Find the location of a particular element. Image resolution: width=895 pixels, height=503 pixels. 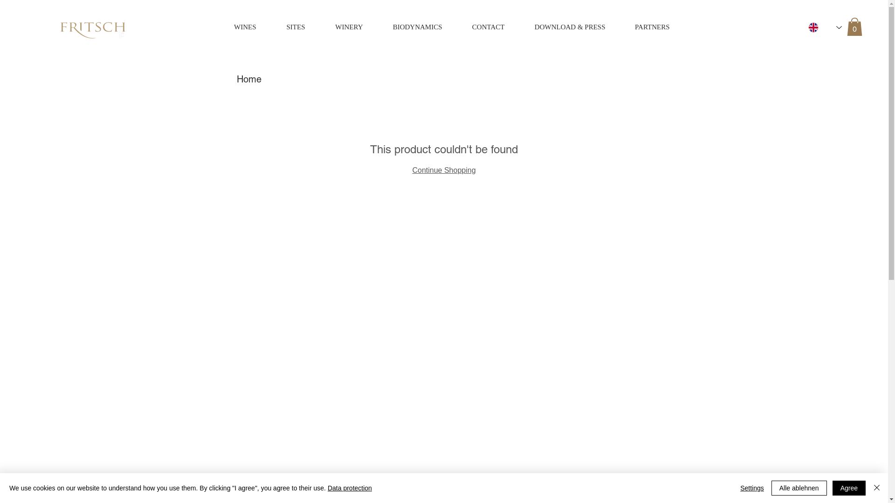

BIODYNAMICS is located at coordinates (410, 27).